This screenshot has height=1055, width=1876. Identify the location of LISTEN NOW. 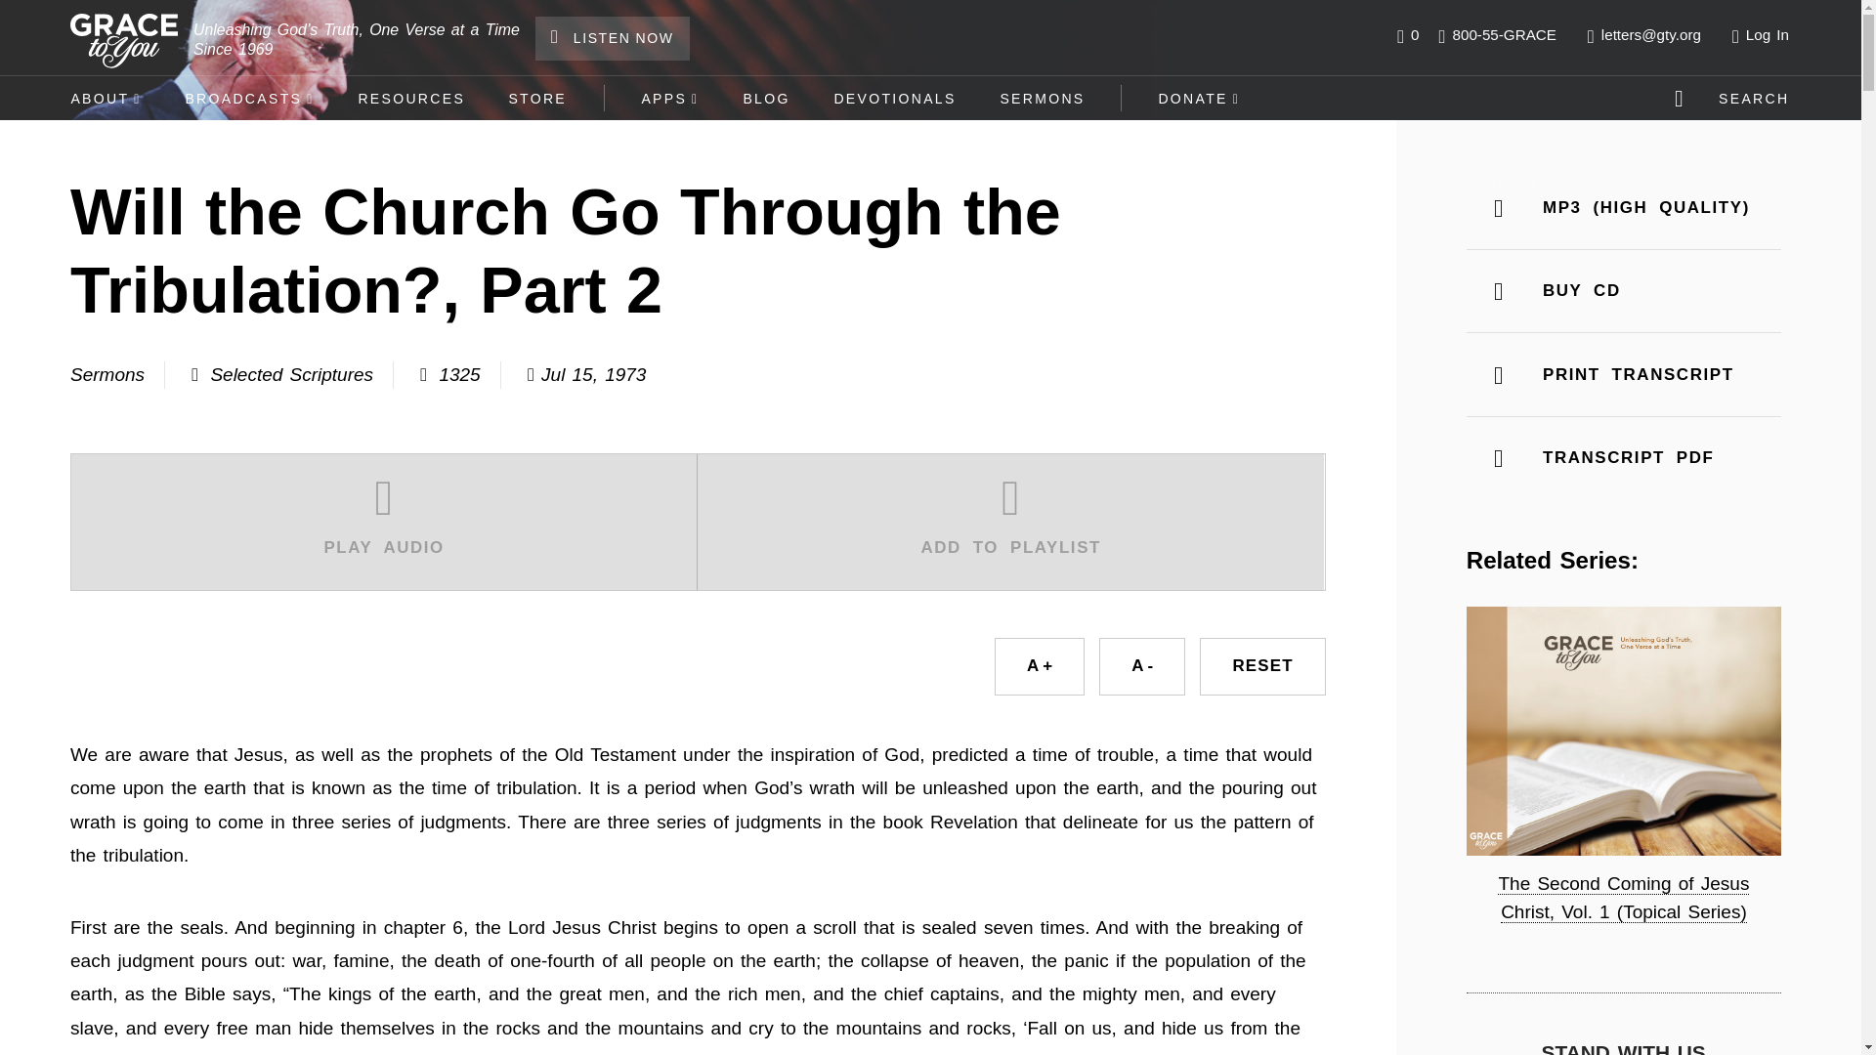
(612, 38).